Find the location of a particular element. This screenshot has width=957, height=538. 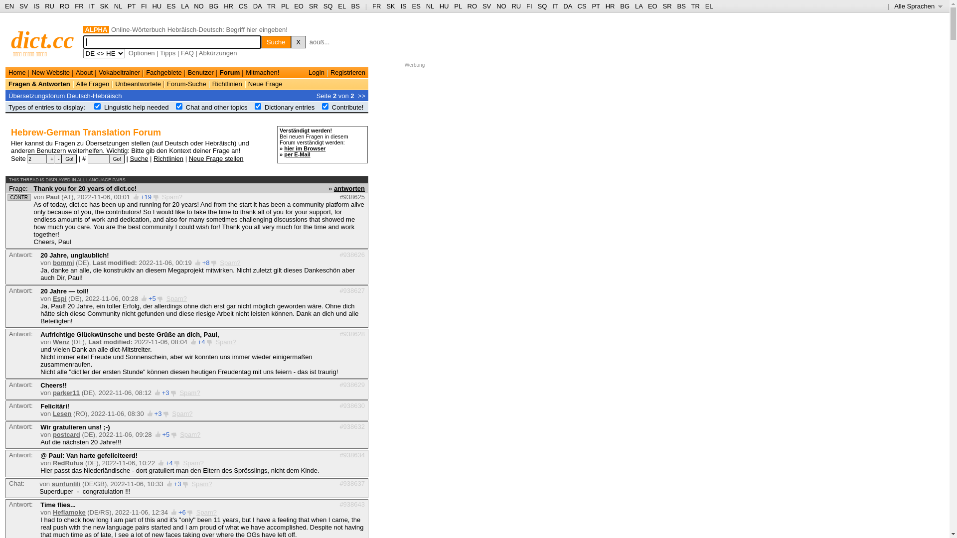

EO is located at coordinates (299, 6).